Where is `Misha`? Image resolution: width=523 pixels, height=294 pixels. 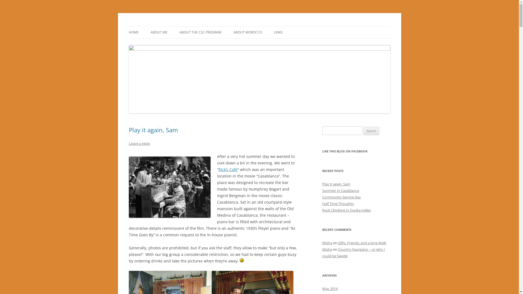
Misha is located at coordinates (327, 249).